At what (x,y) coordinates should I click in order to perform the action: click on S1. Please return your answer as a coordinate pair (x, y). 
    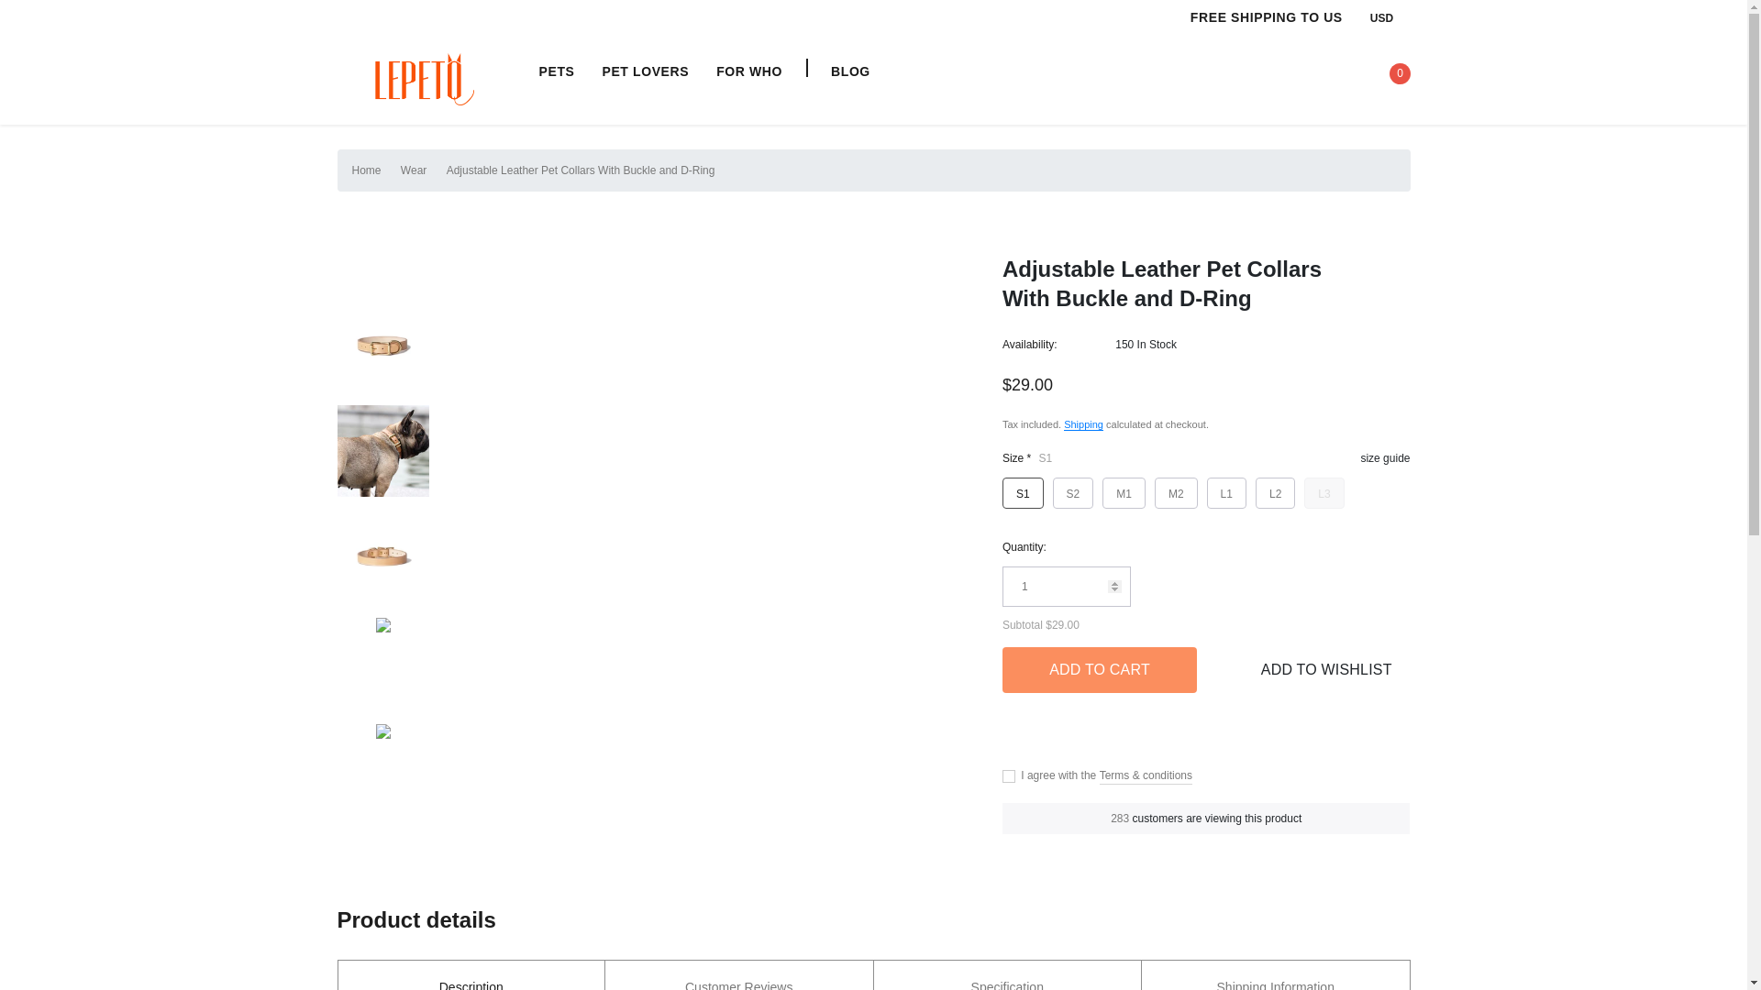
    Looking at the image, I should click on (1023, 493).